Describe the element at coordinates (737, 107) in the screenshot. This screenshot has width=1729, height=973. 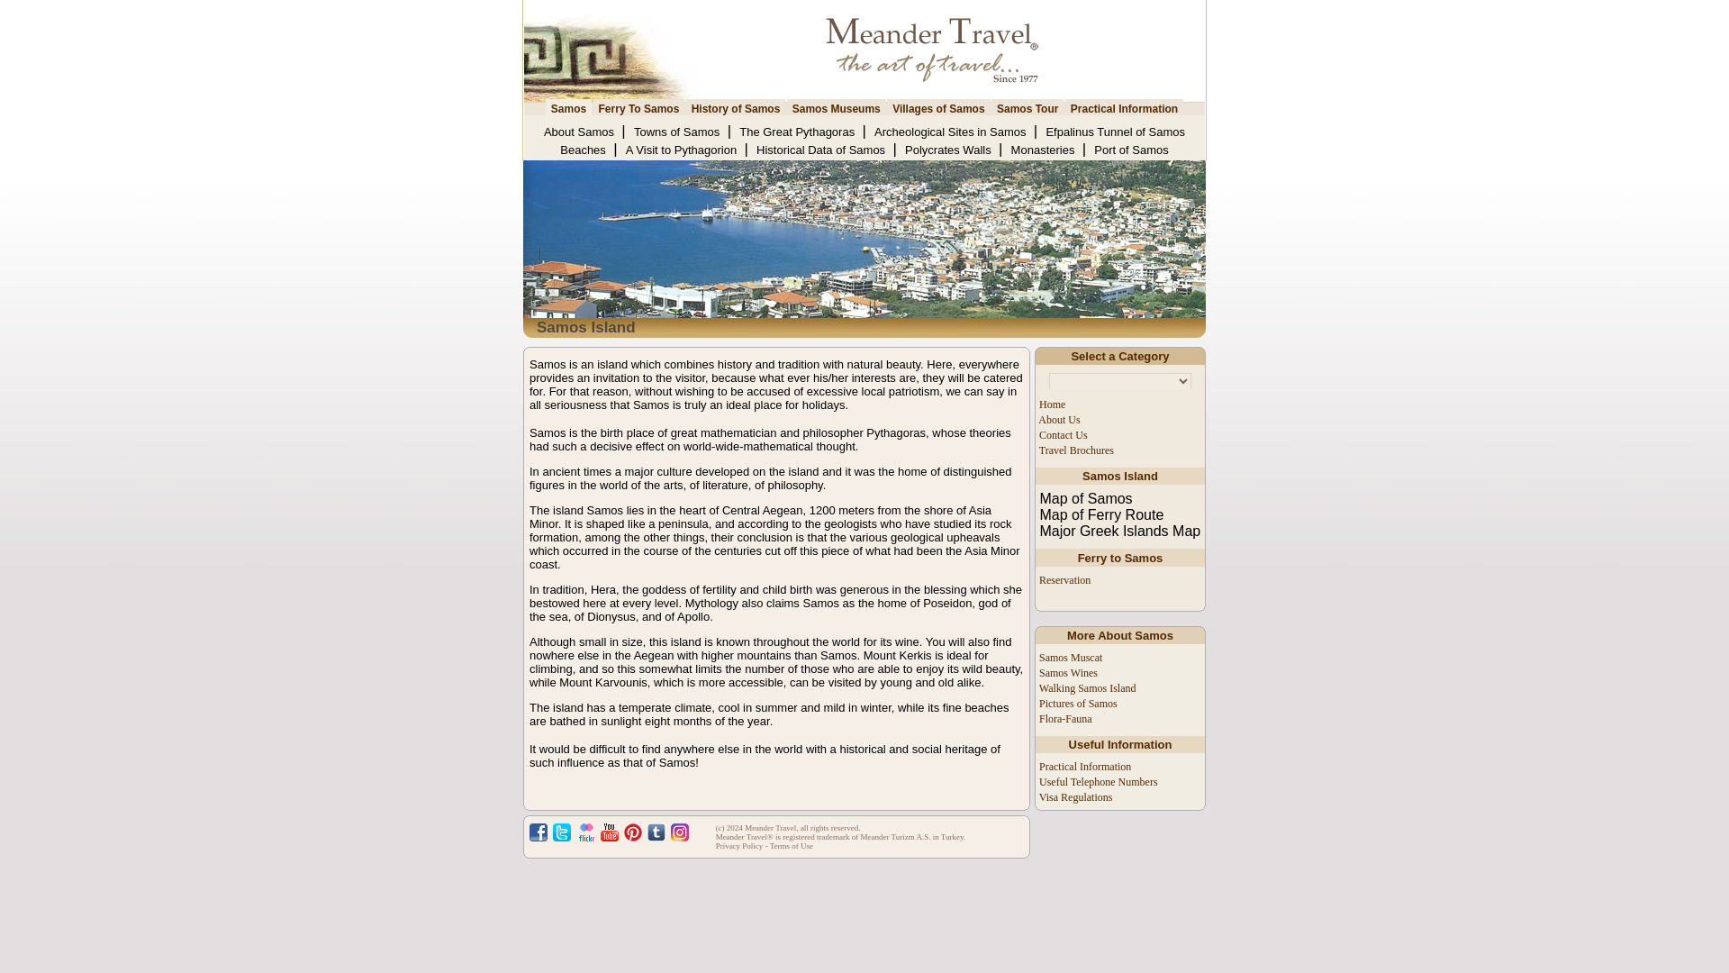
I see `History of Samos` at that location.